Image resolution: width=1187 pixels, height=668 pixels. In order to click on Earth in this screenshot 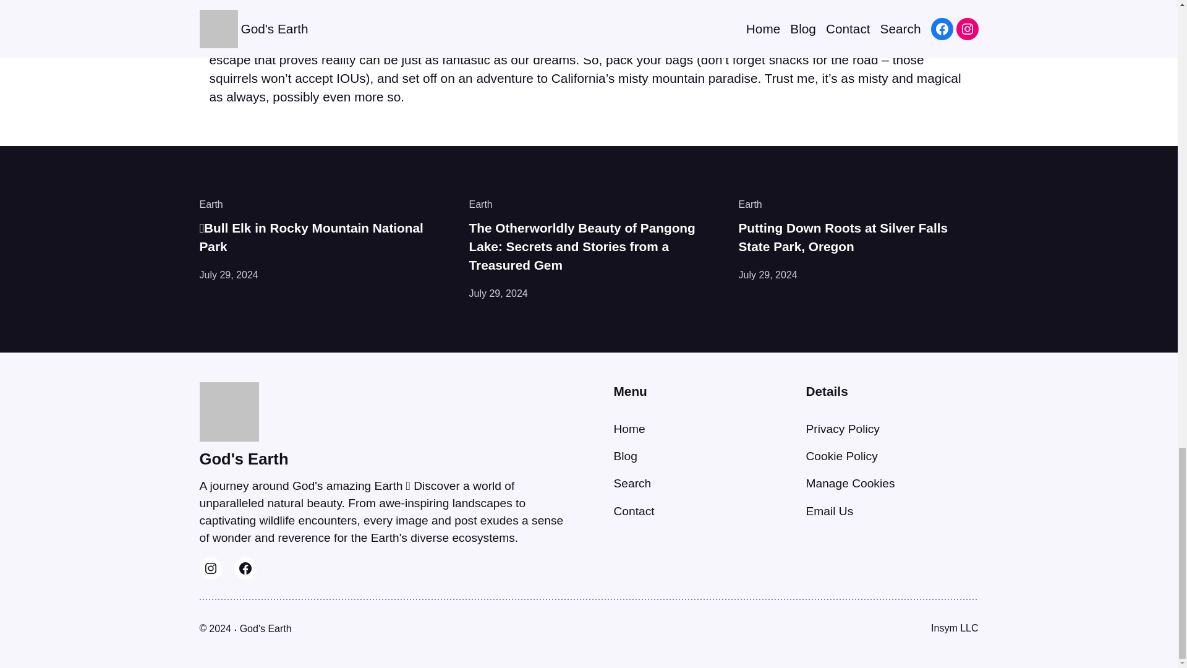, I will do `click(750, 204)`.